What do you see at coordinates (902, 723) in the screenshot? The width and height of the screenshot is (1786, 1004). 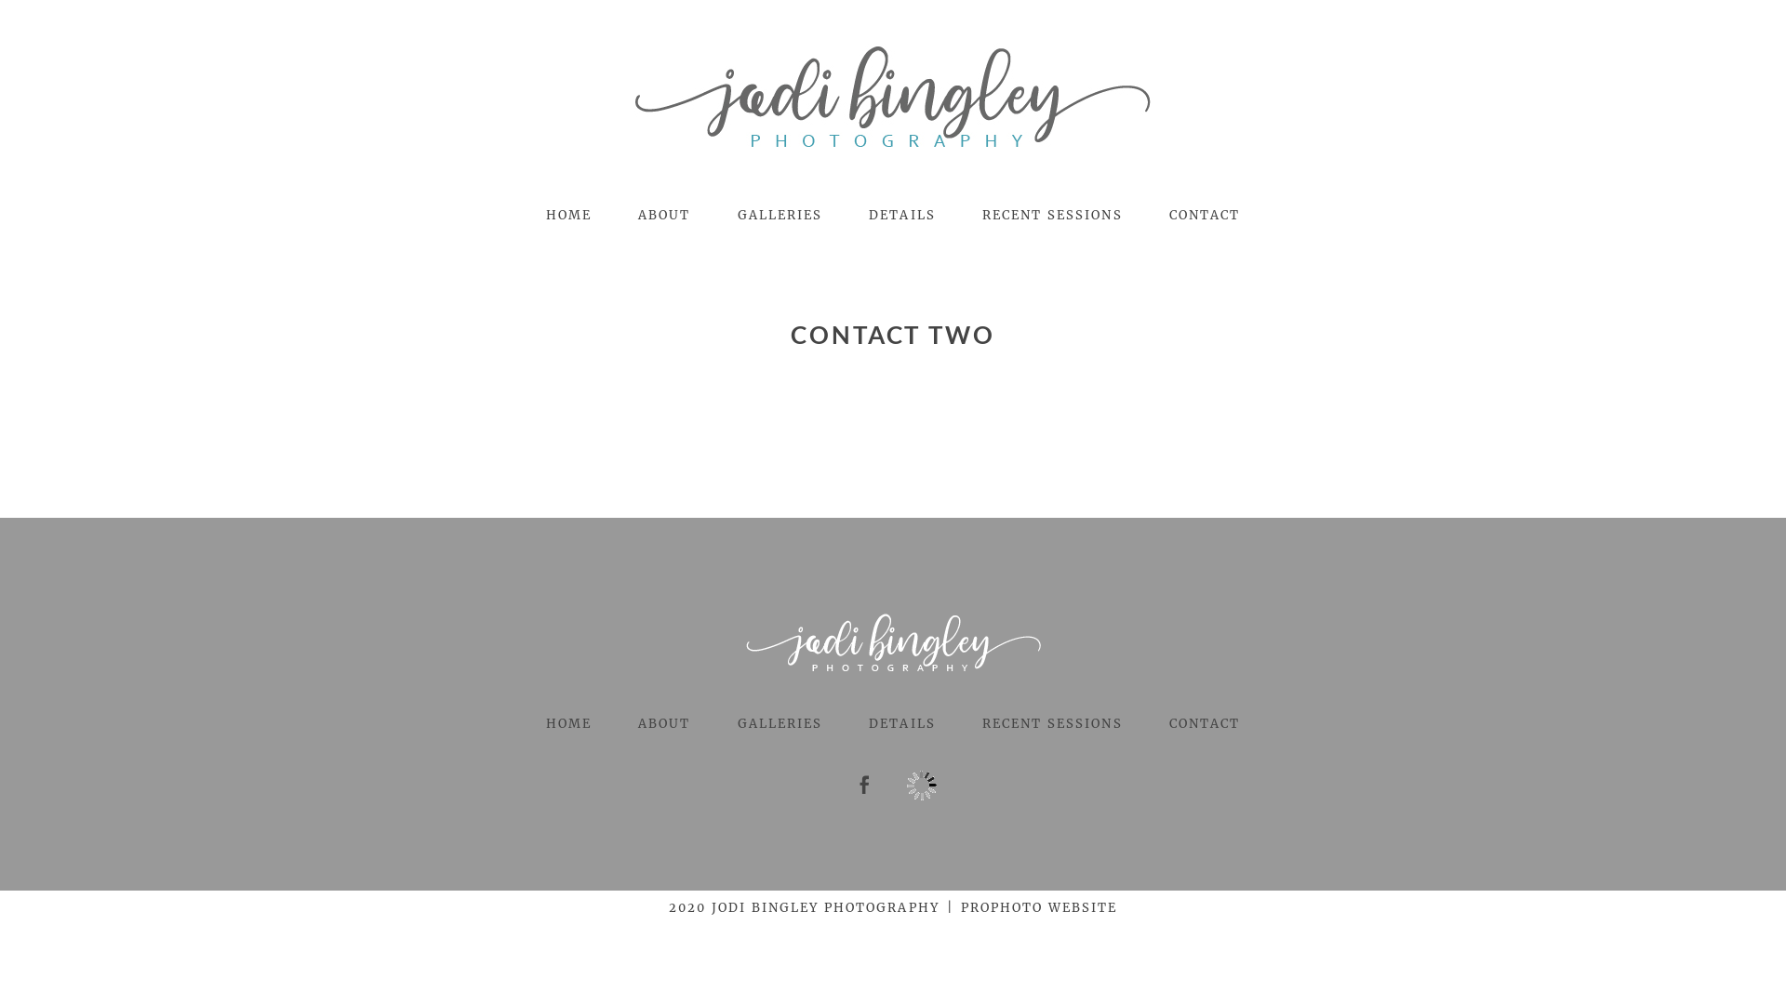 I see `DETAILS` at bounding box center [902, 723].